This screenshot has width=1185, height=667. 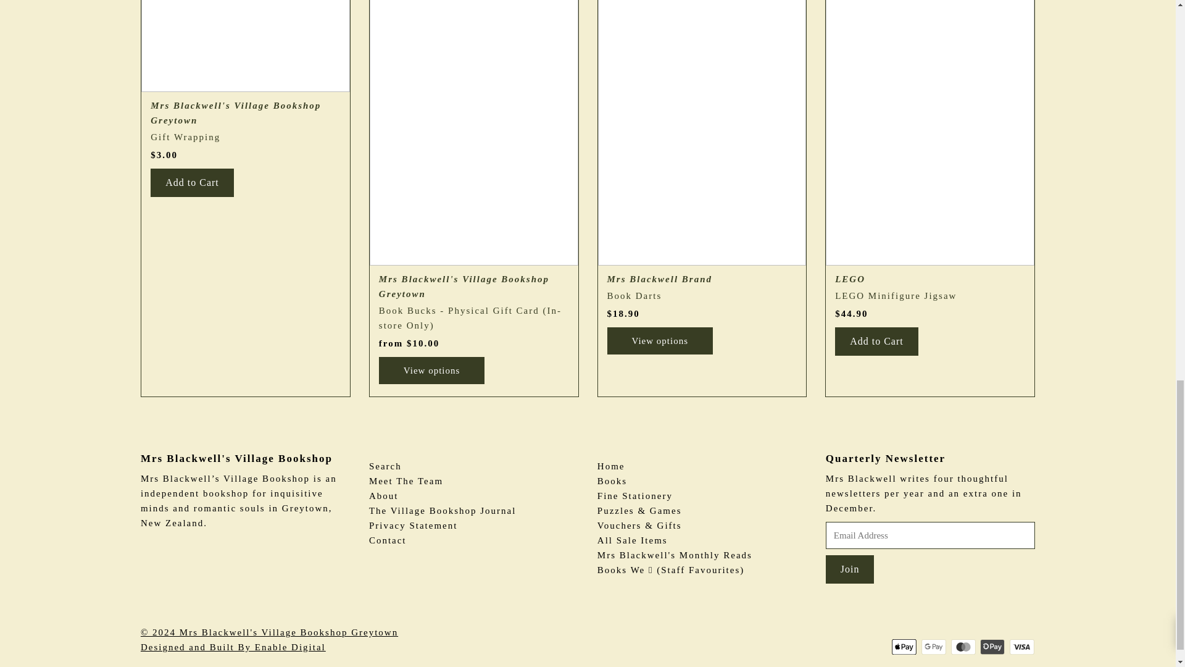 What do you see at coordinates (933, 646) in the screenshot?
I see `Google Pay` at bounding box center [933, 646].